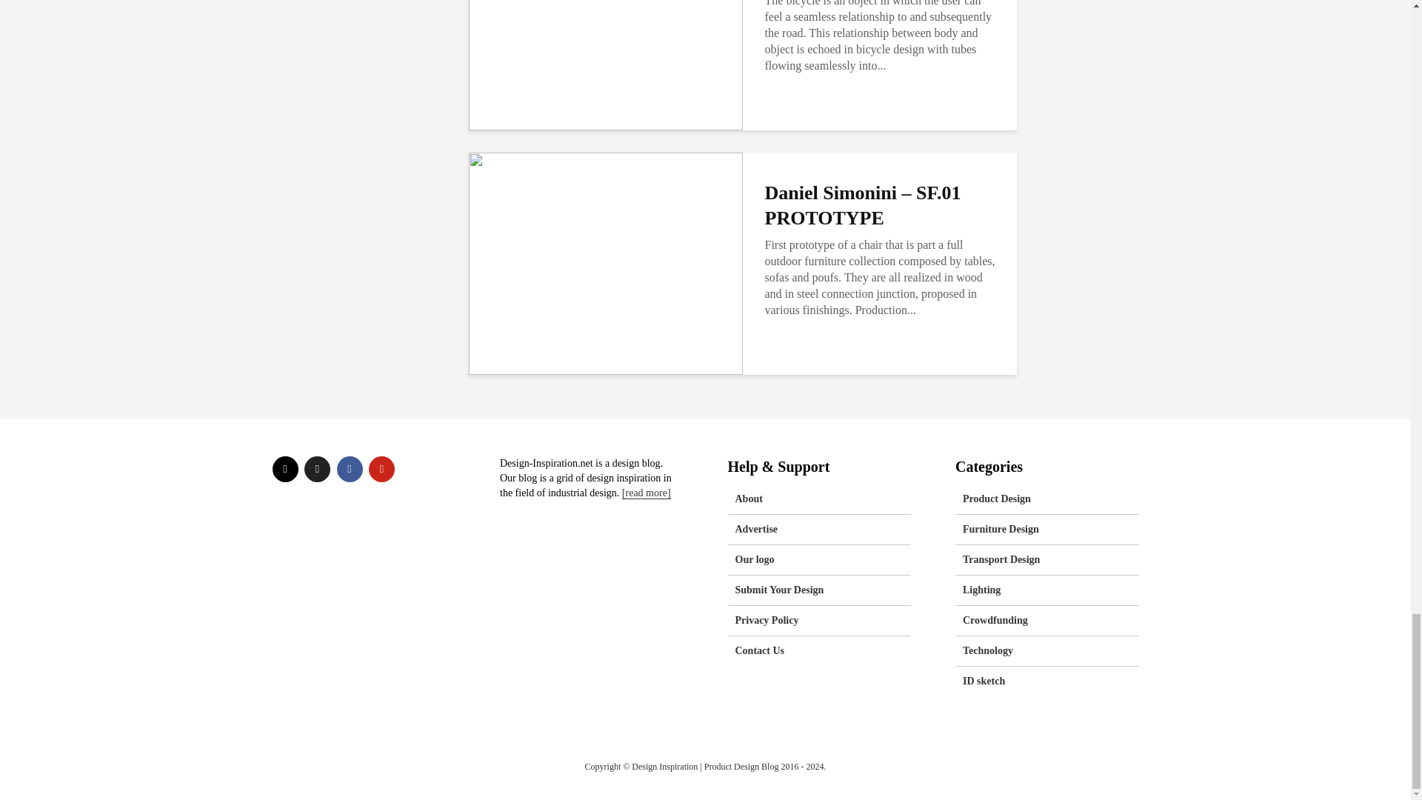  Describe the element at coordinates (349, 469) in the screenshot. I see `Facebook` at that location.